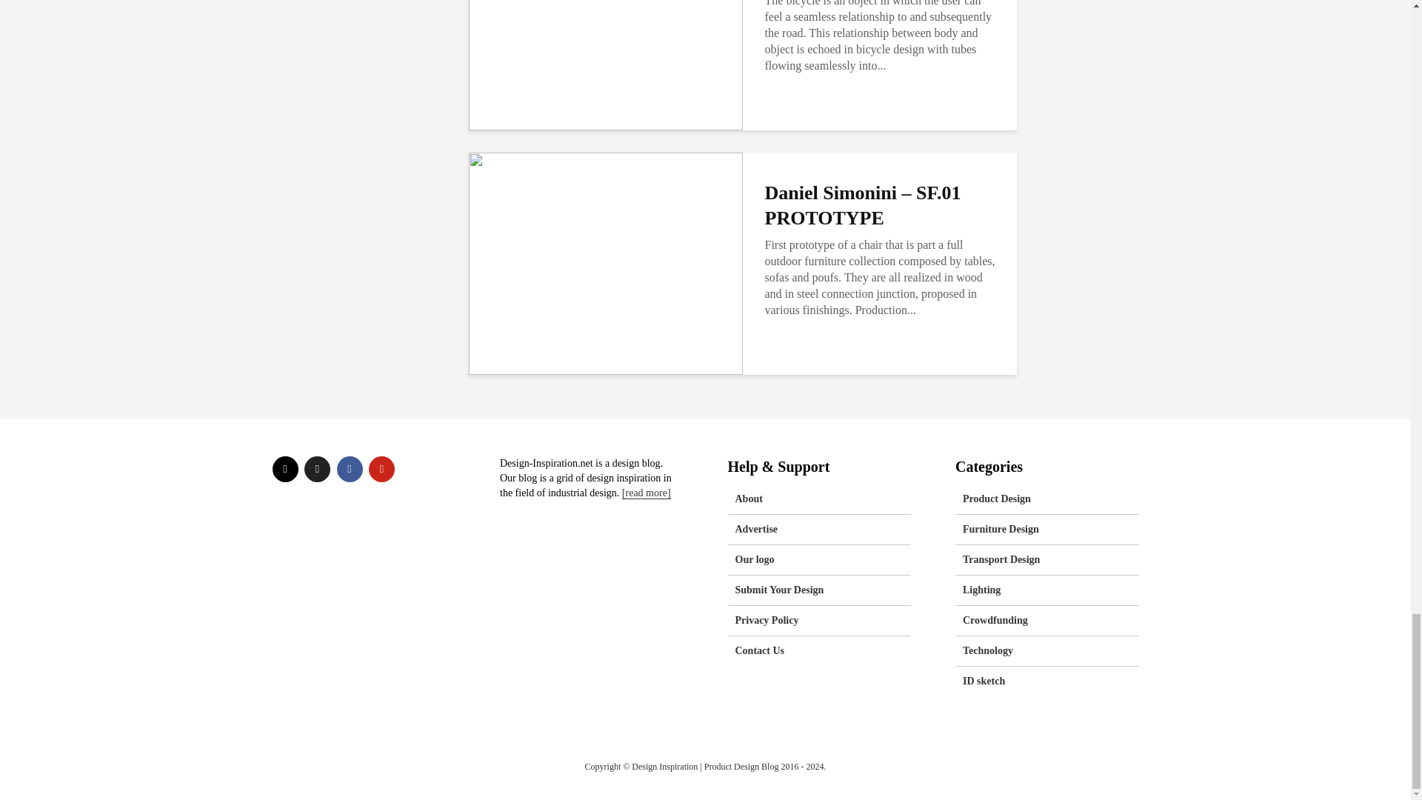  Describe the element at coordinates (349, 469) in the screenshot. I see `Facebook` at that location.